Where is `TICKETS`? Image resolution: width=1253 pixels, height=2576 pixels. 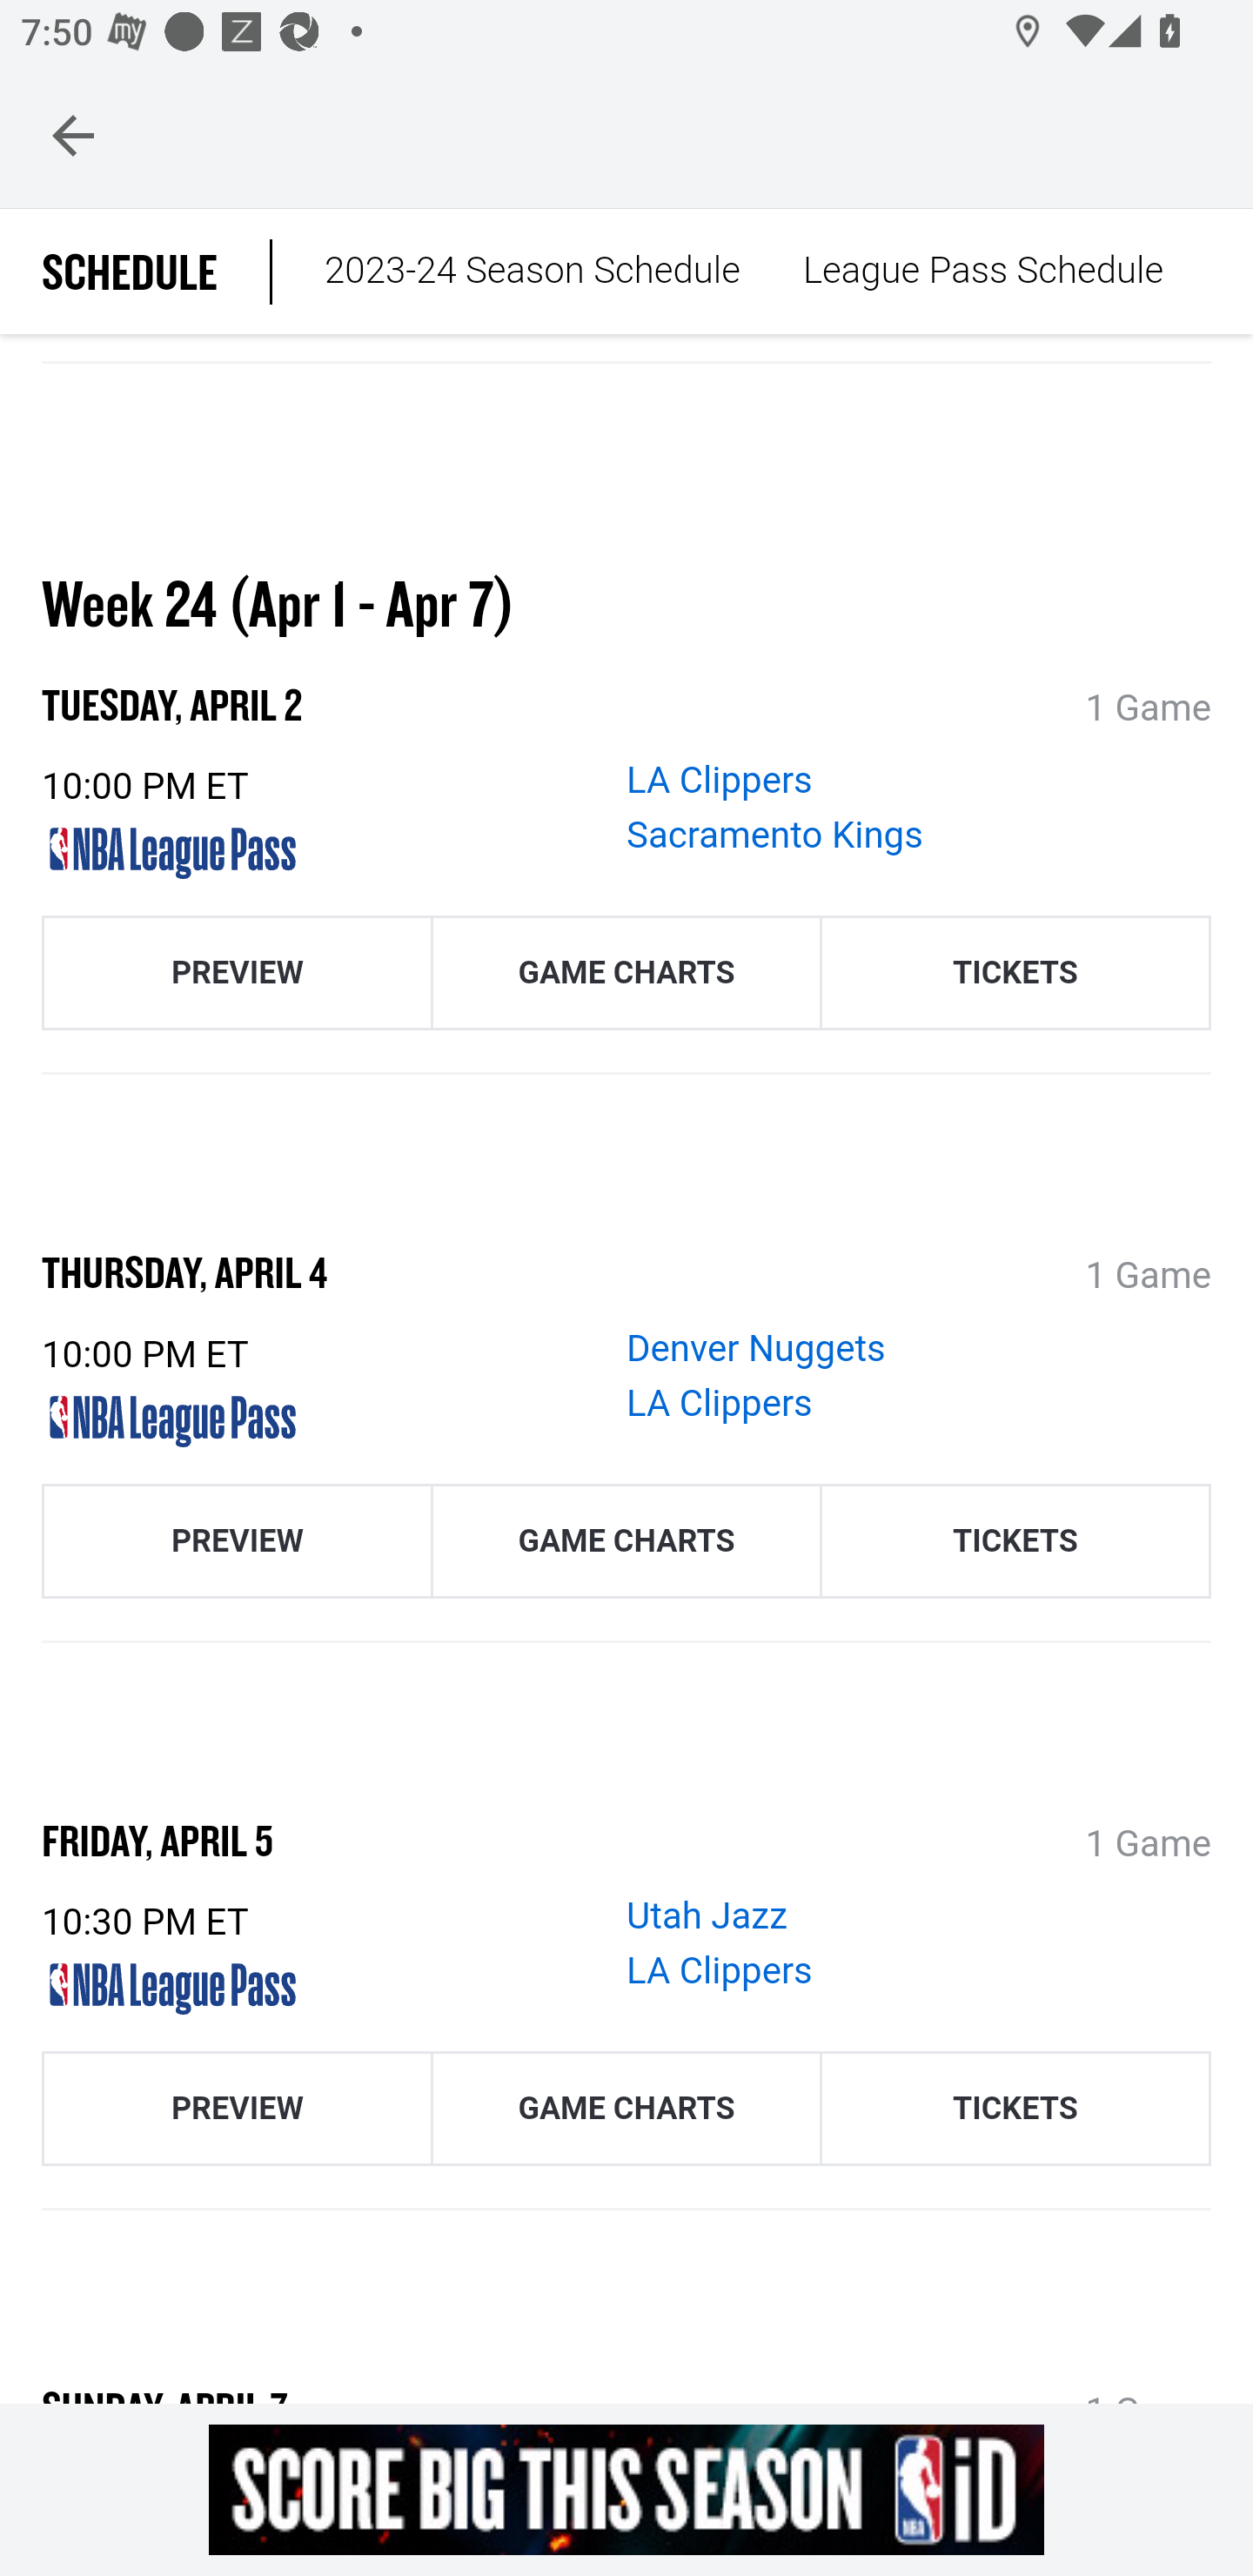
TICKETS is located at coordinates (1015, 975).